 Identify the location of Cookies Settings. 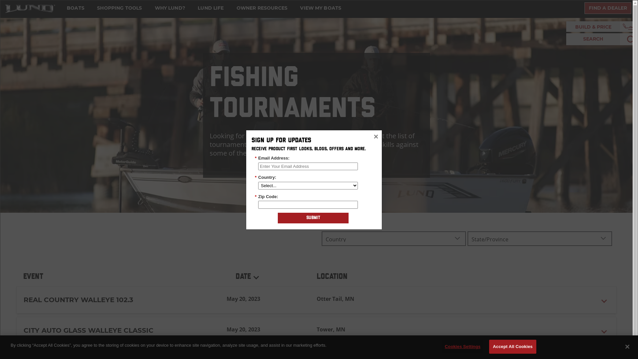
(463, 347).